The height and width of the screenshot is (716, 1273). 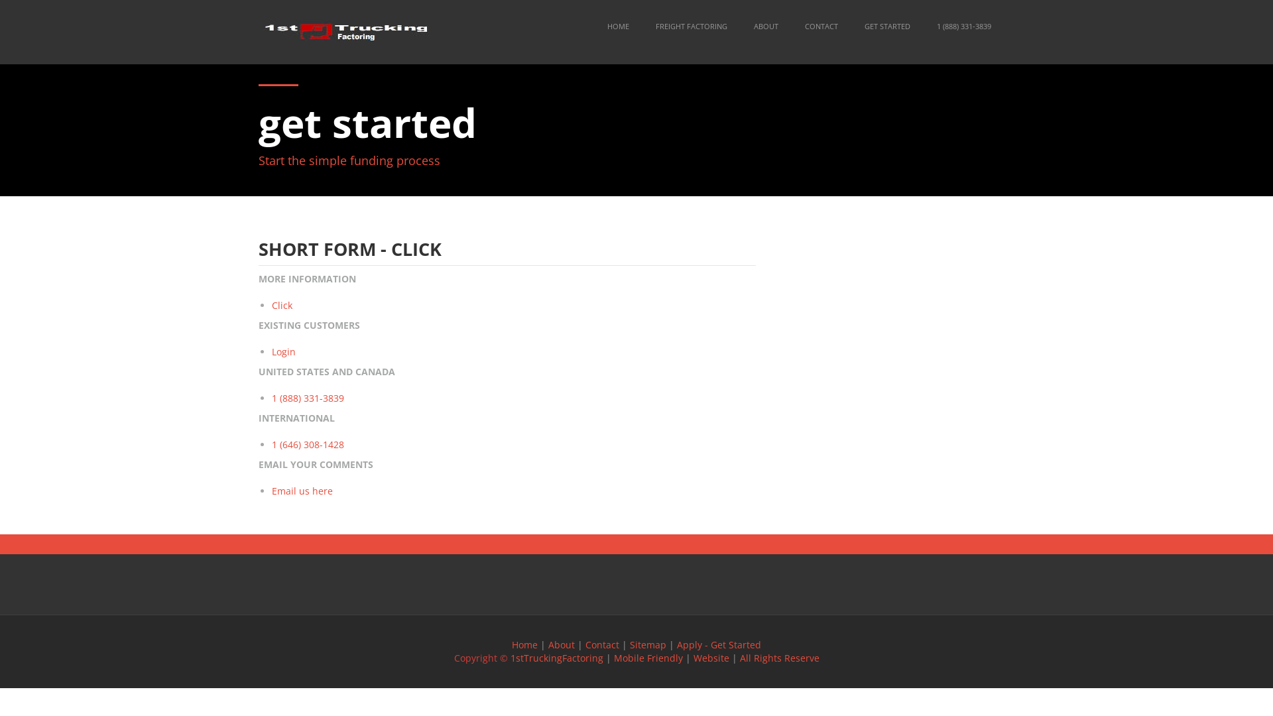 I want to click on FREIGHT FACTORING, so click(x=691, y=27).